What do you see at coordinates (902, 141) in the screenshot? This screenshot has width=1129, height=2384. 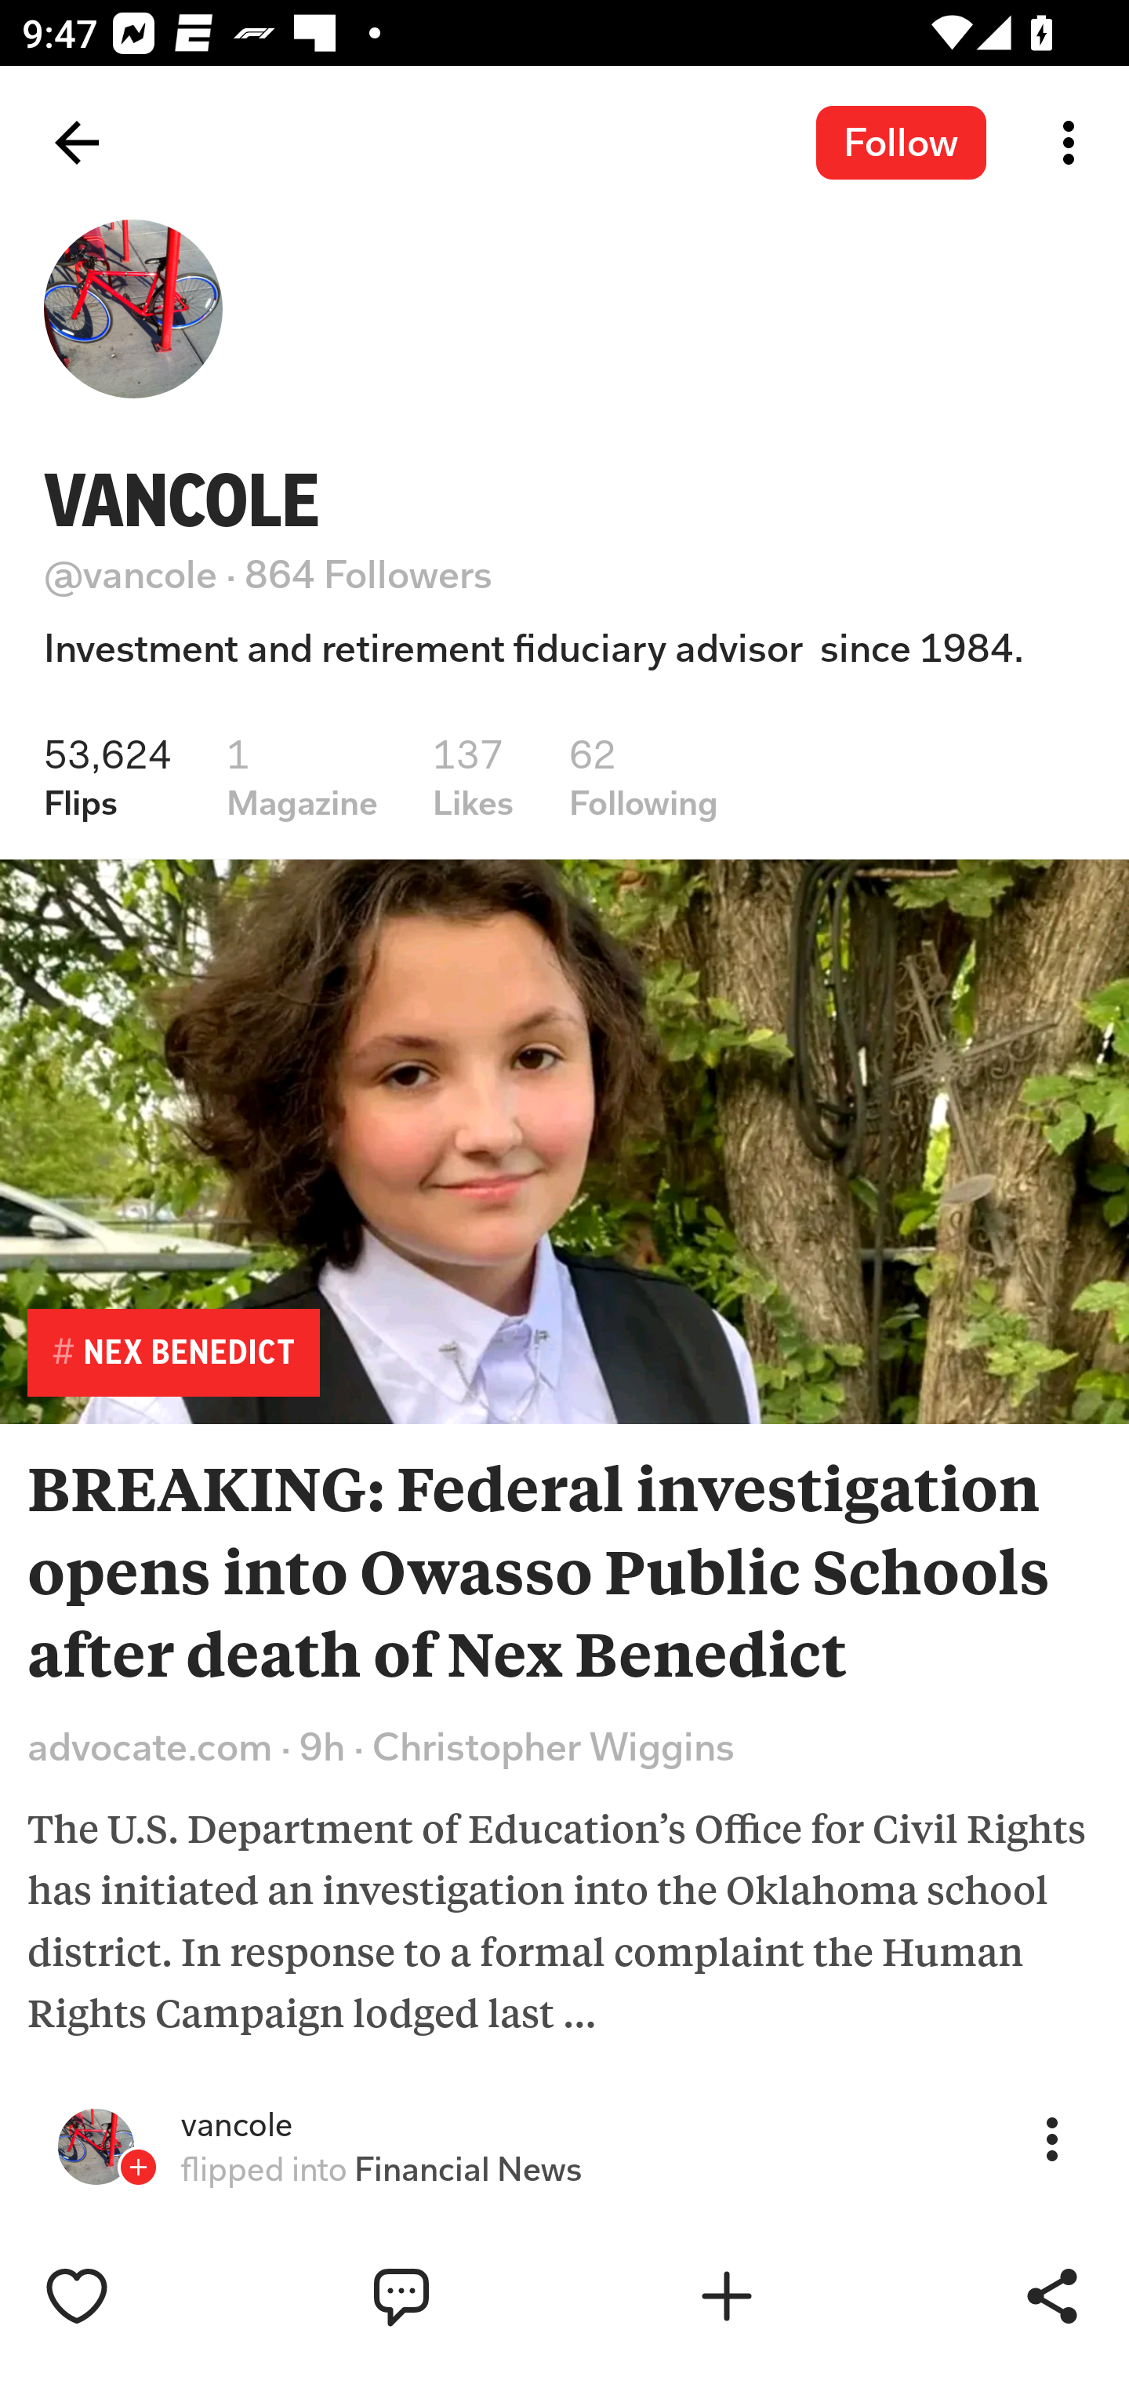 I see `Follow` at bounding box center [902, 141].